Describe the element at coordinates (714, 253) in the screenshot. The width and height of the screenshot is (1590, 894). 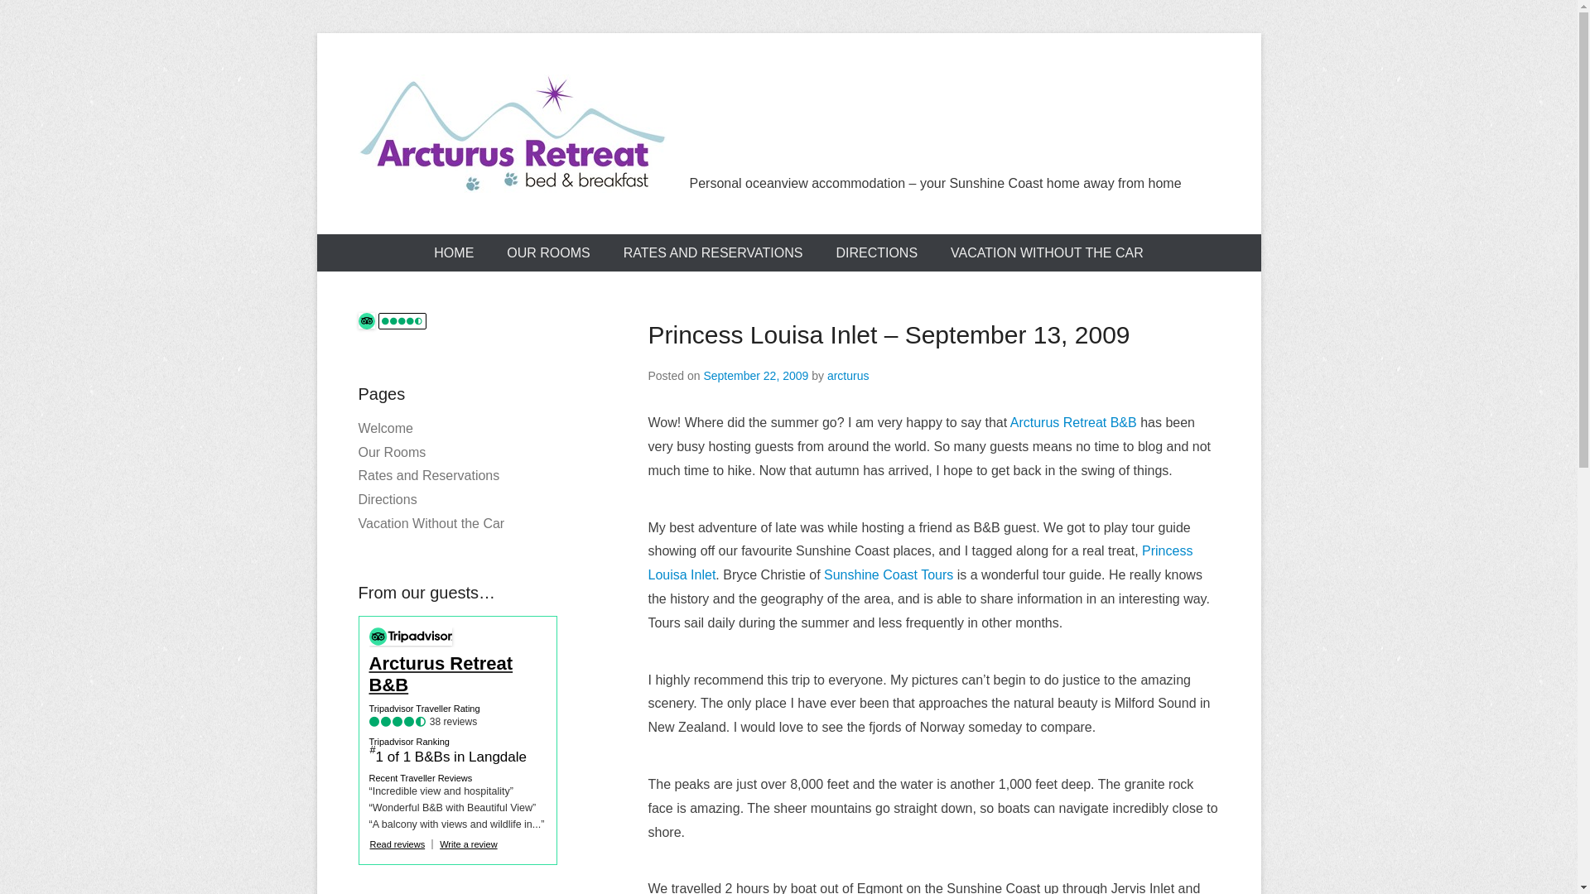
I see `RATES AND RESERVATIONS` at that location.